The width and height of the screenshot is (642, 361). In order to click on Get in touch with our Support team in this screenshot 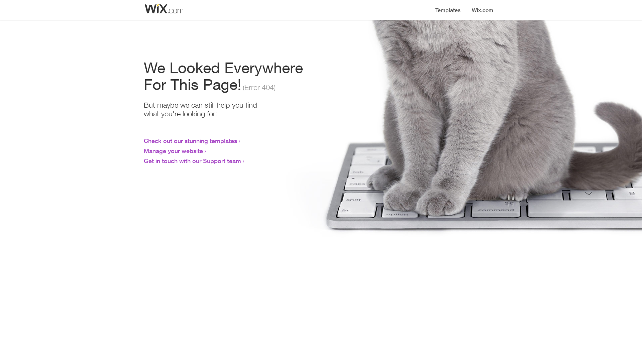, I will do `click(193, 161)`.